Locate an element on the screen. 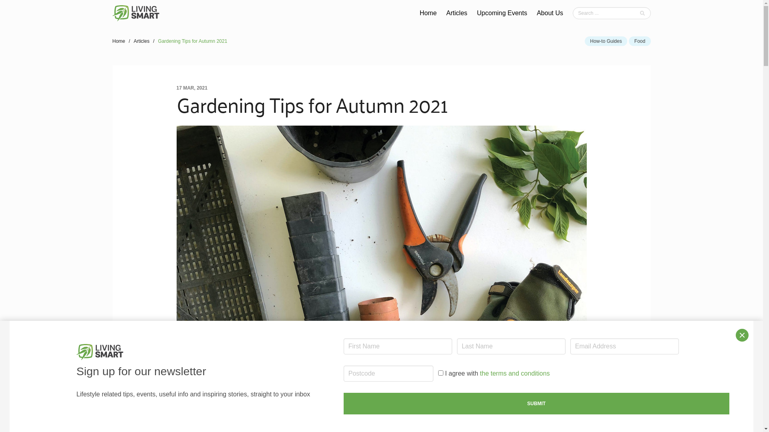  Upcoming Events is located at coordinates (502, 13).